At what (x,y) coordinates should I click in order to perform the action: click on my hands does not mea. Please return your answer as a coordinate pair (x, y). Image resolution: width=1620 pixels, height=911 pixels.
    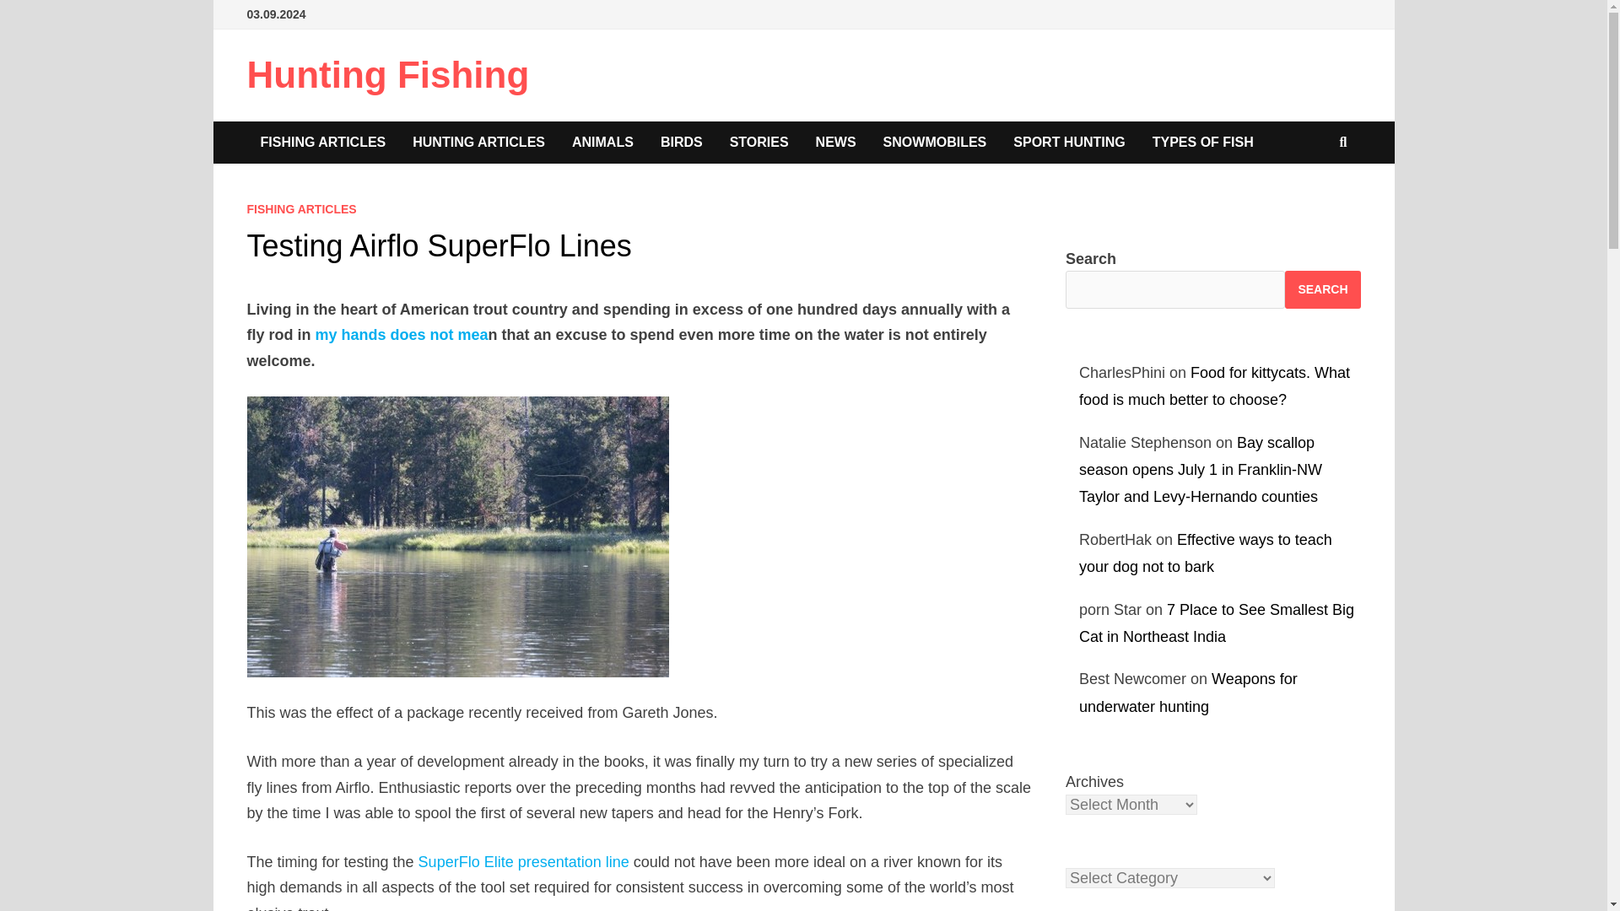
    Looking at the image, I should click on (402, 334).